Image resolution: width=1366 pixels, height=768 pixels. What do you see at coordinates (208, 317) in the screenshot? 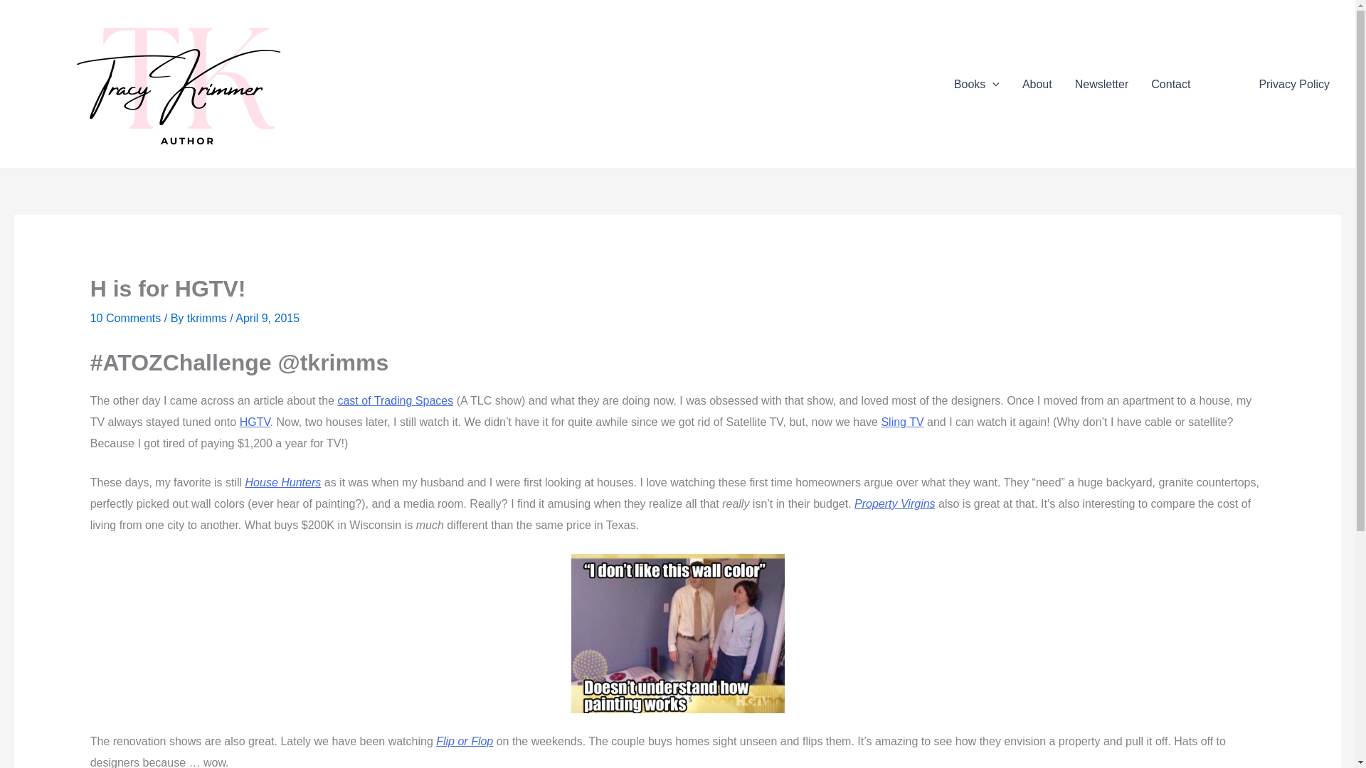
I see `View all posts by tkrimms` at bounding box center [208, 317].